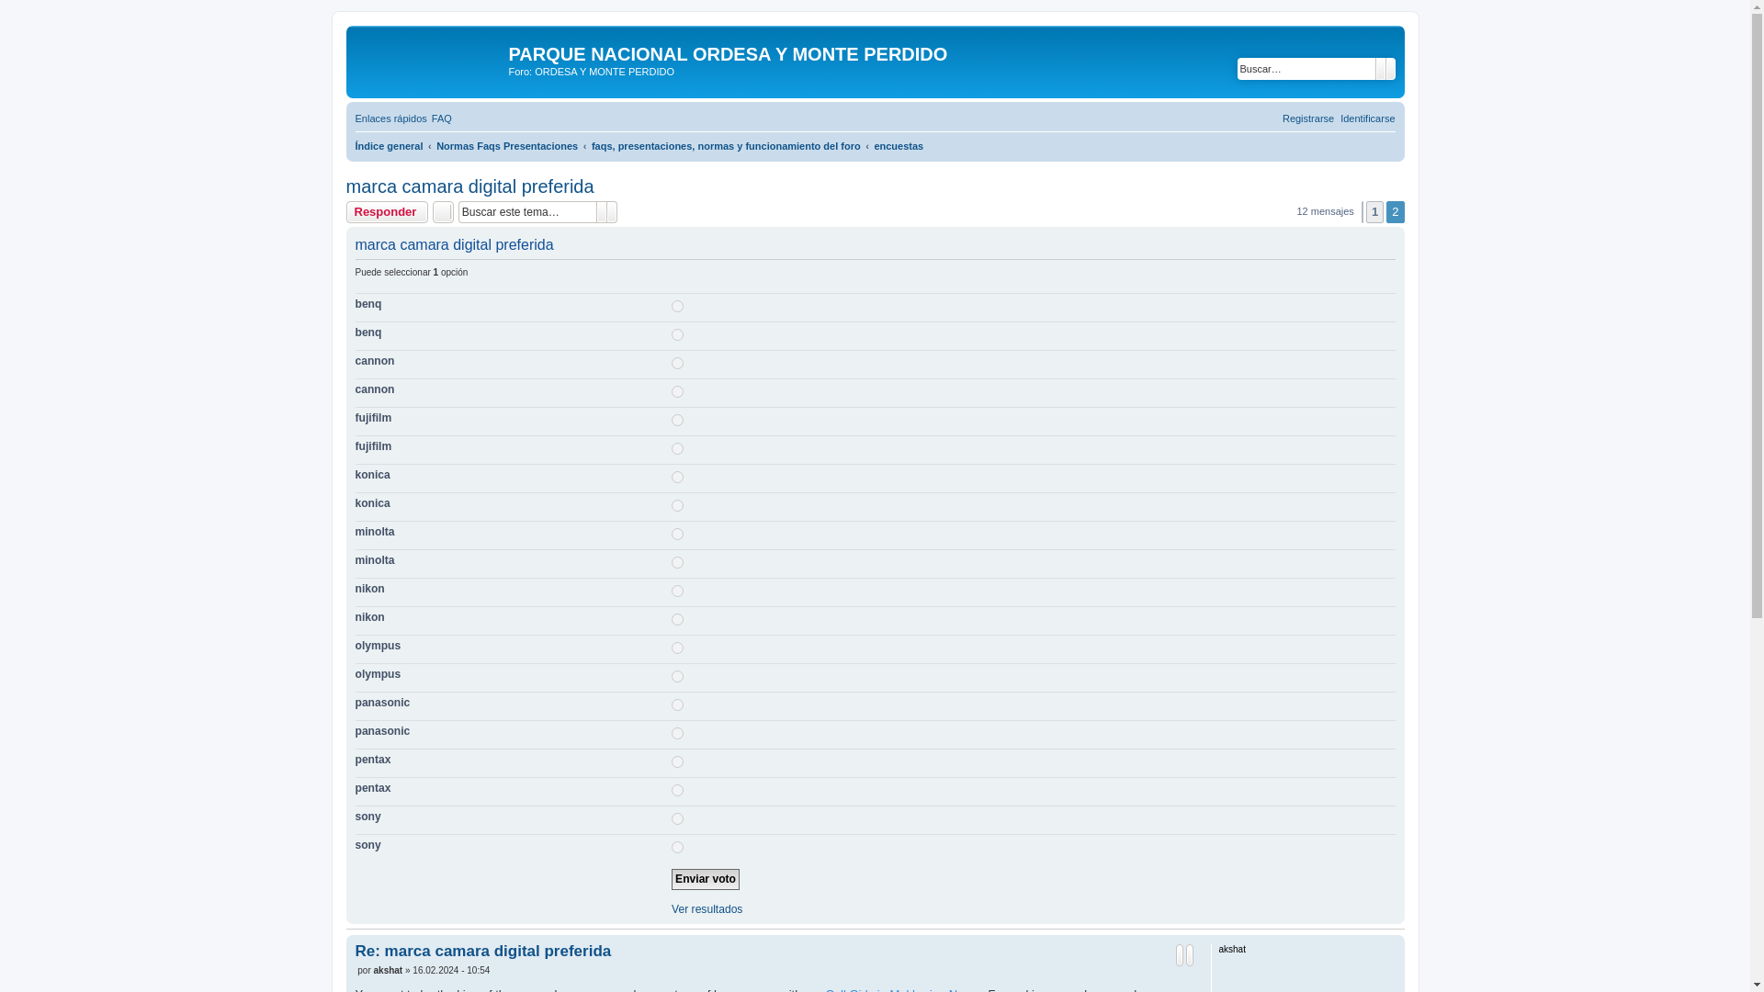 Image resolution: width=1764 pixels, height=992 pixels. I want to click on faqs, presentaciones, normas y funcionamiento del foro, so click(726, 145).